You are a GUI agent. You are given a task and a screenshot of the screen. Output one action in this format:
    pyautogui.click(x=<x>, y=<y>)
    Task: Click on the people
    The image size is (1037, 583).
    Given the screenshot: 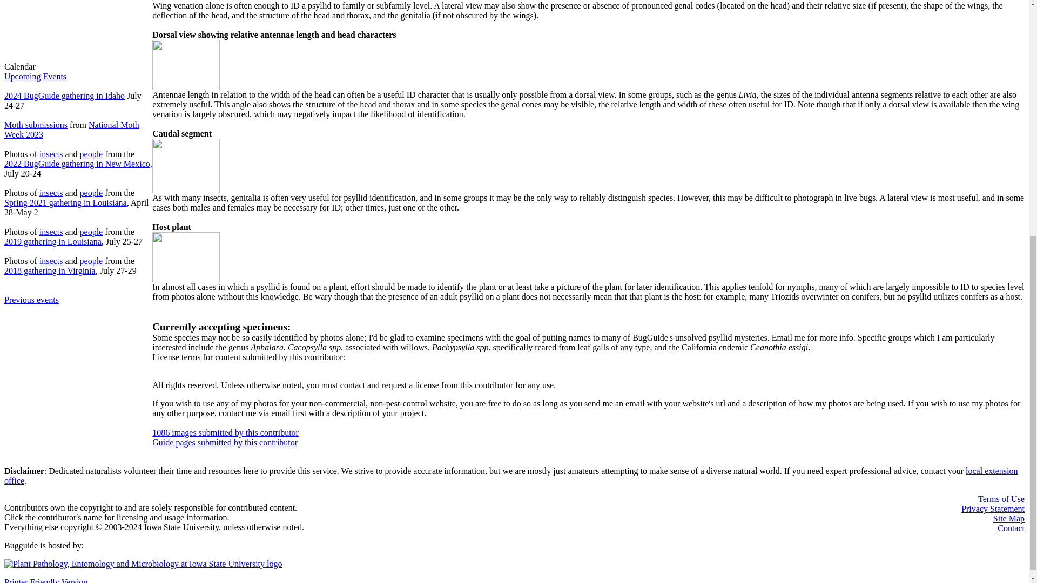 What is the action you would take?
    pyautogui.click(x=91, y=232)
    